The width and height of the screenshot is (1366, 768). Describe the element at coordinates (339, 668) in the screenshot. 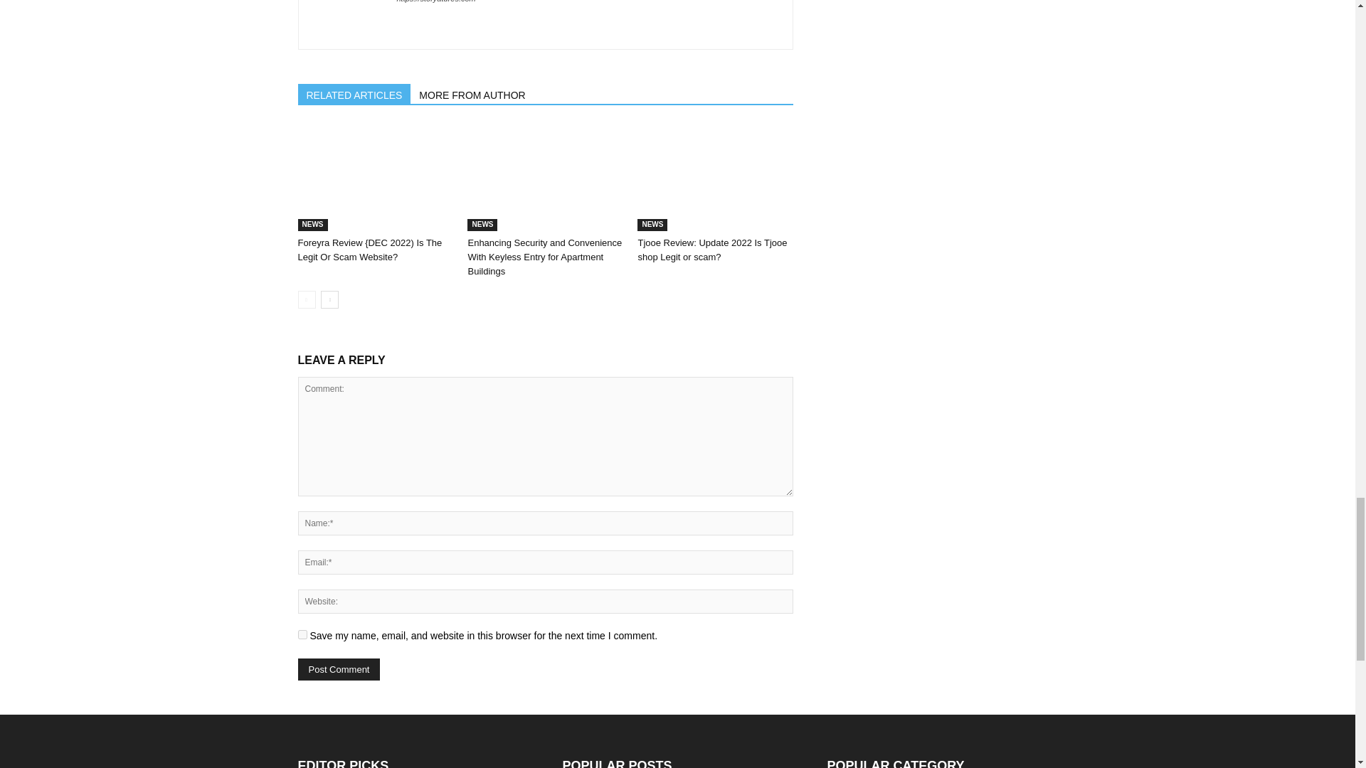

I see `Post Comment` at that location.